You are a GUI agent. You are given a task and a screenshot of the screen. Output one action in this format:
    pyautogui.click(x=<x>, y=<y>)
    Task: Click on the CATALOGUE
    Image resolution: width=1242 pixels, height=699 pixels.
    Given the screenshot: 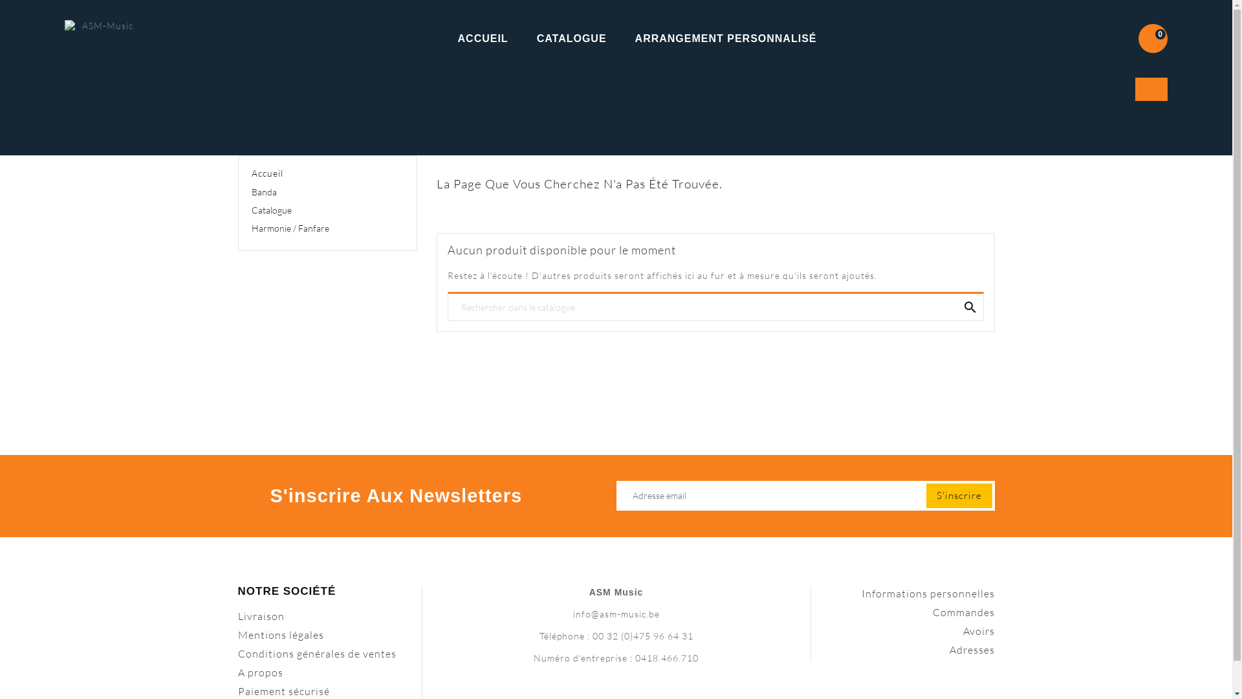 What is the action you would take?
    pyautogui.click(x=572, y=39)
    